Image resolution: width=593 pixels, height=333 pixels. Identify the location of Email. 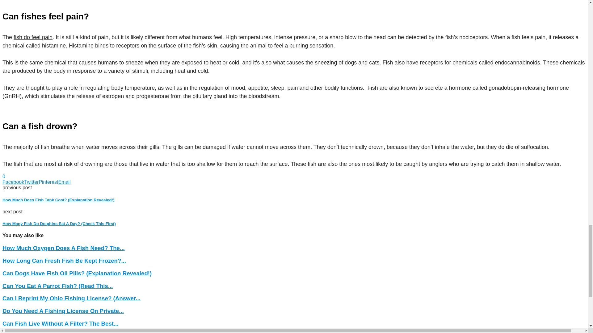
(64, 182).